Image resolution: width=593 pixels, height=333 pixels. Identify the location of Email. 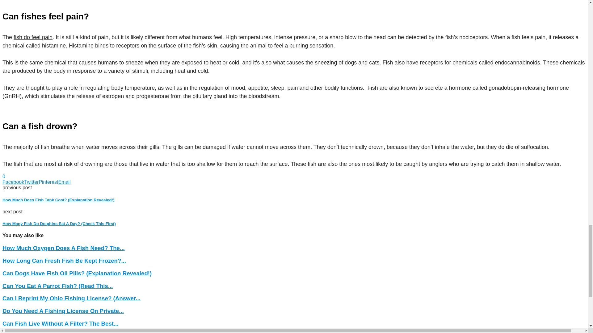
(64, 182).